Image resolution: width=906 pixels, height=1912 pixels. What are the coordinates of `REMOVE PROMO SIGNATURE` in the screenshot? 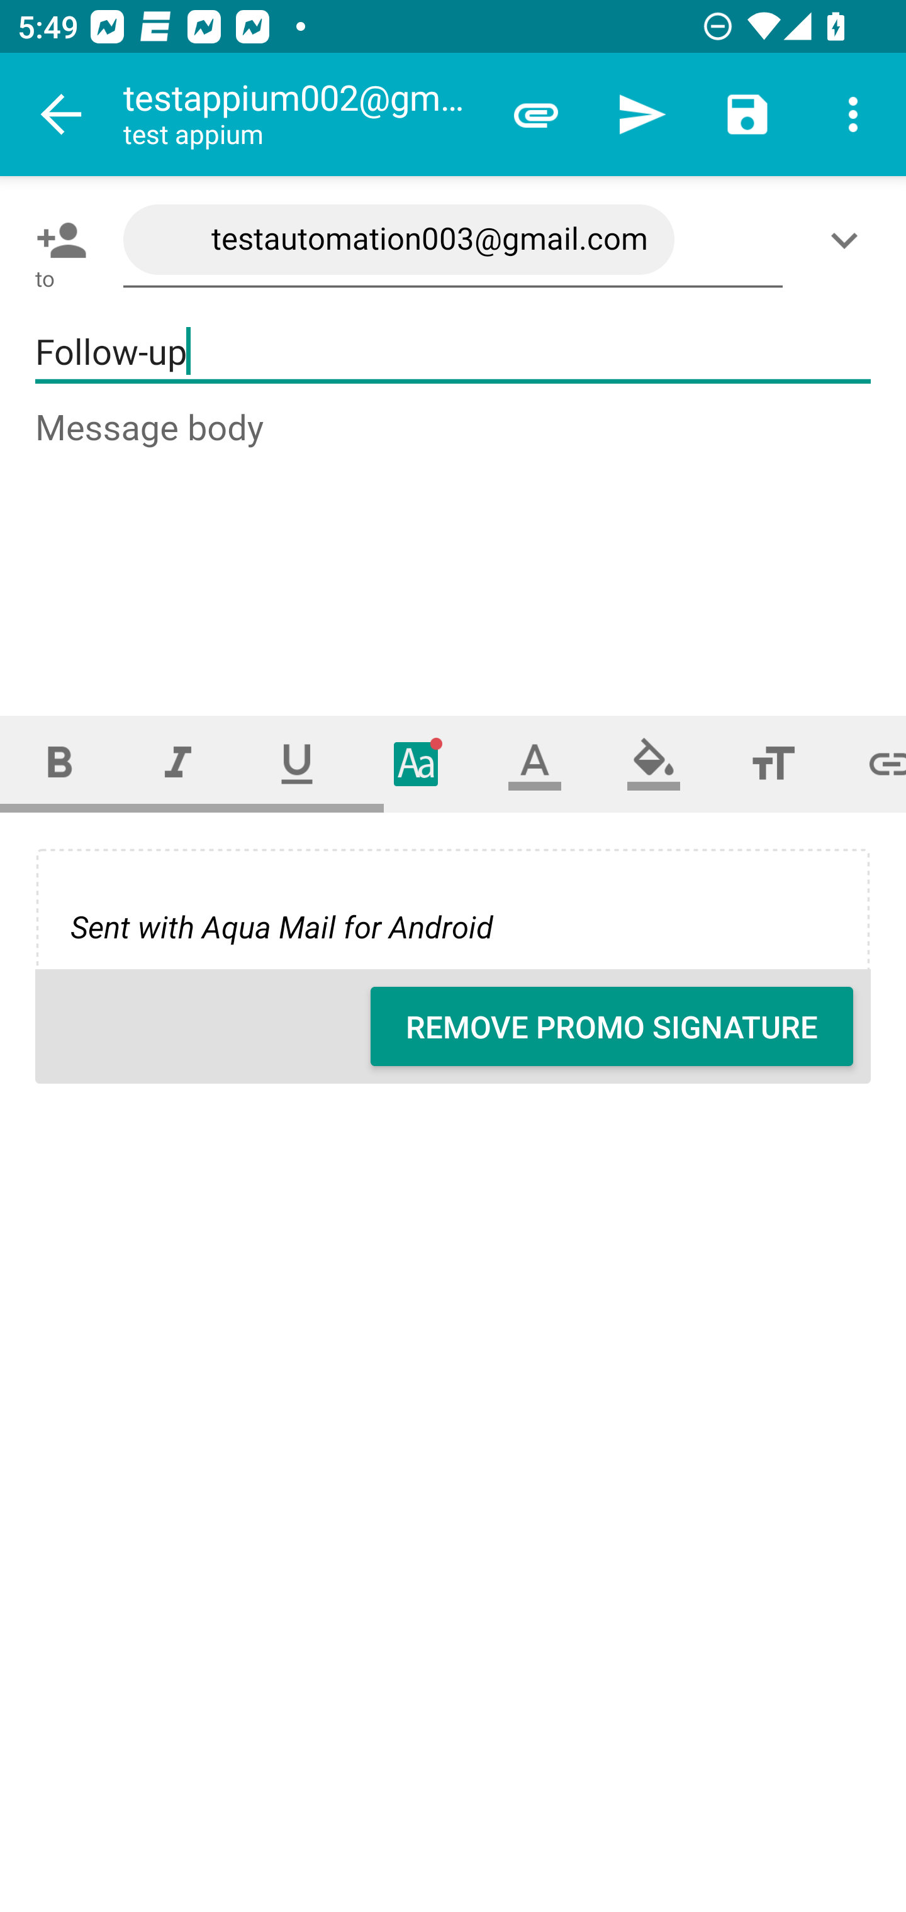 It's located at (612, 1026).